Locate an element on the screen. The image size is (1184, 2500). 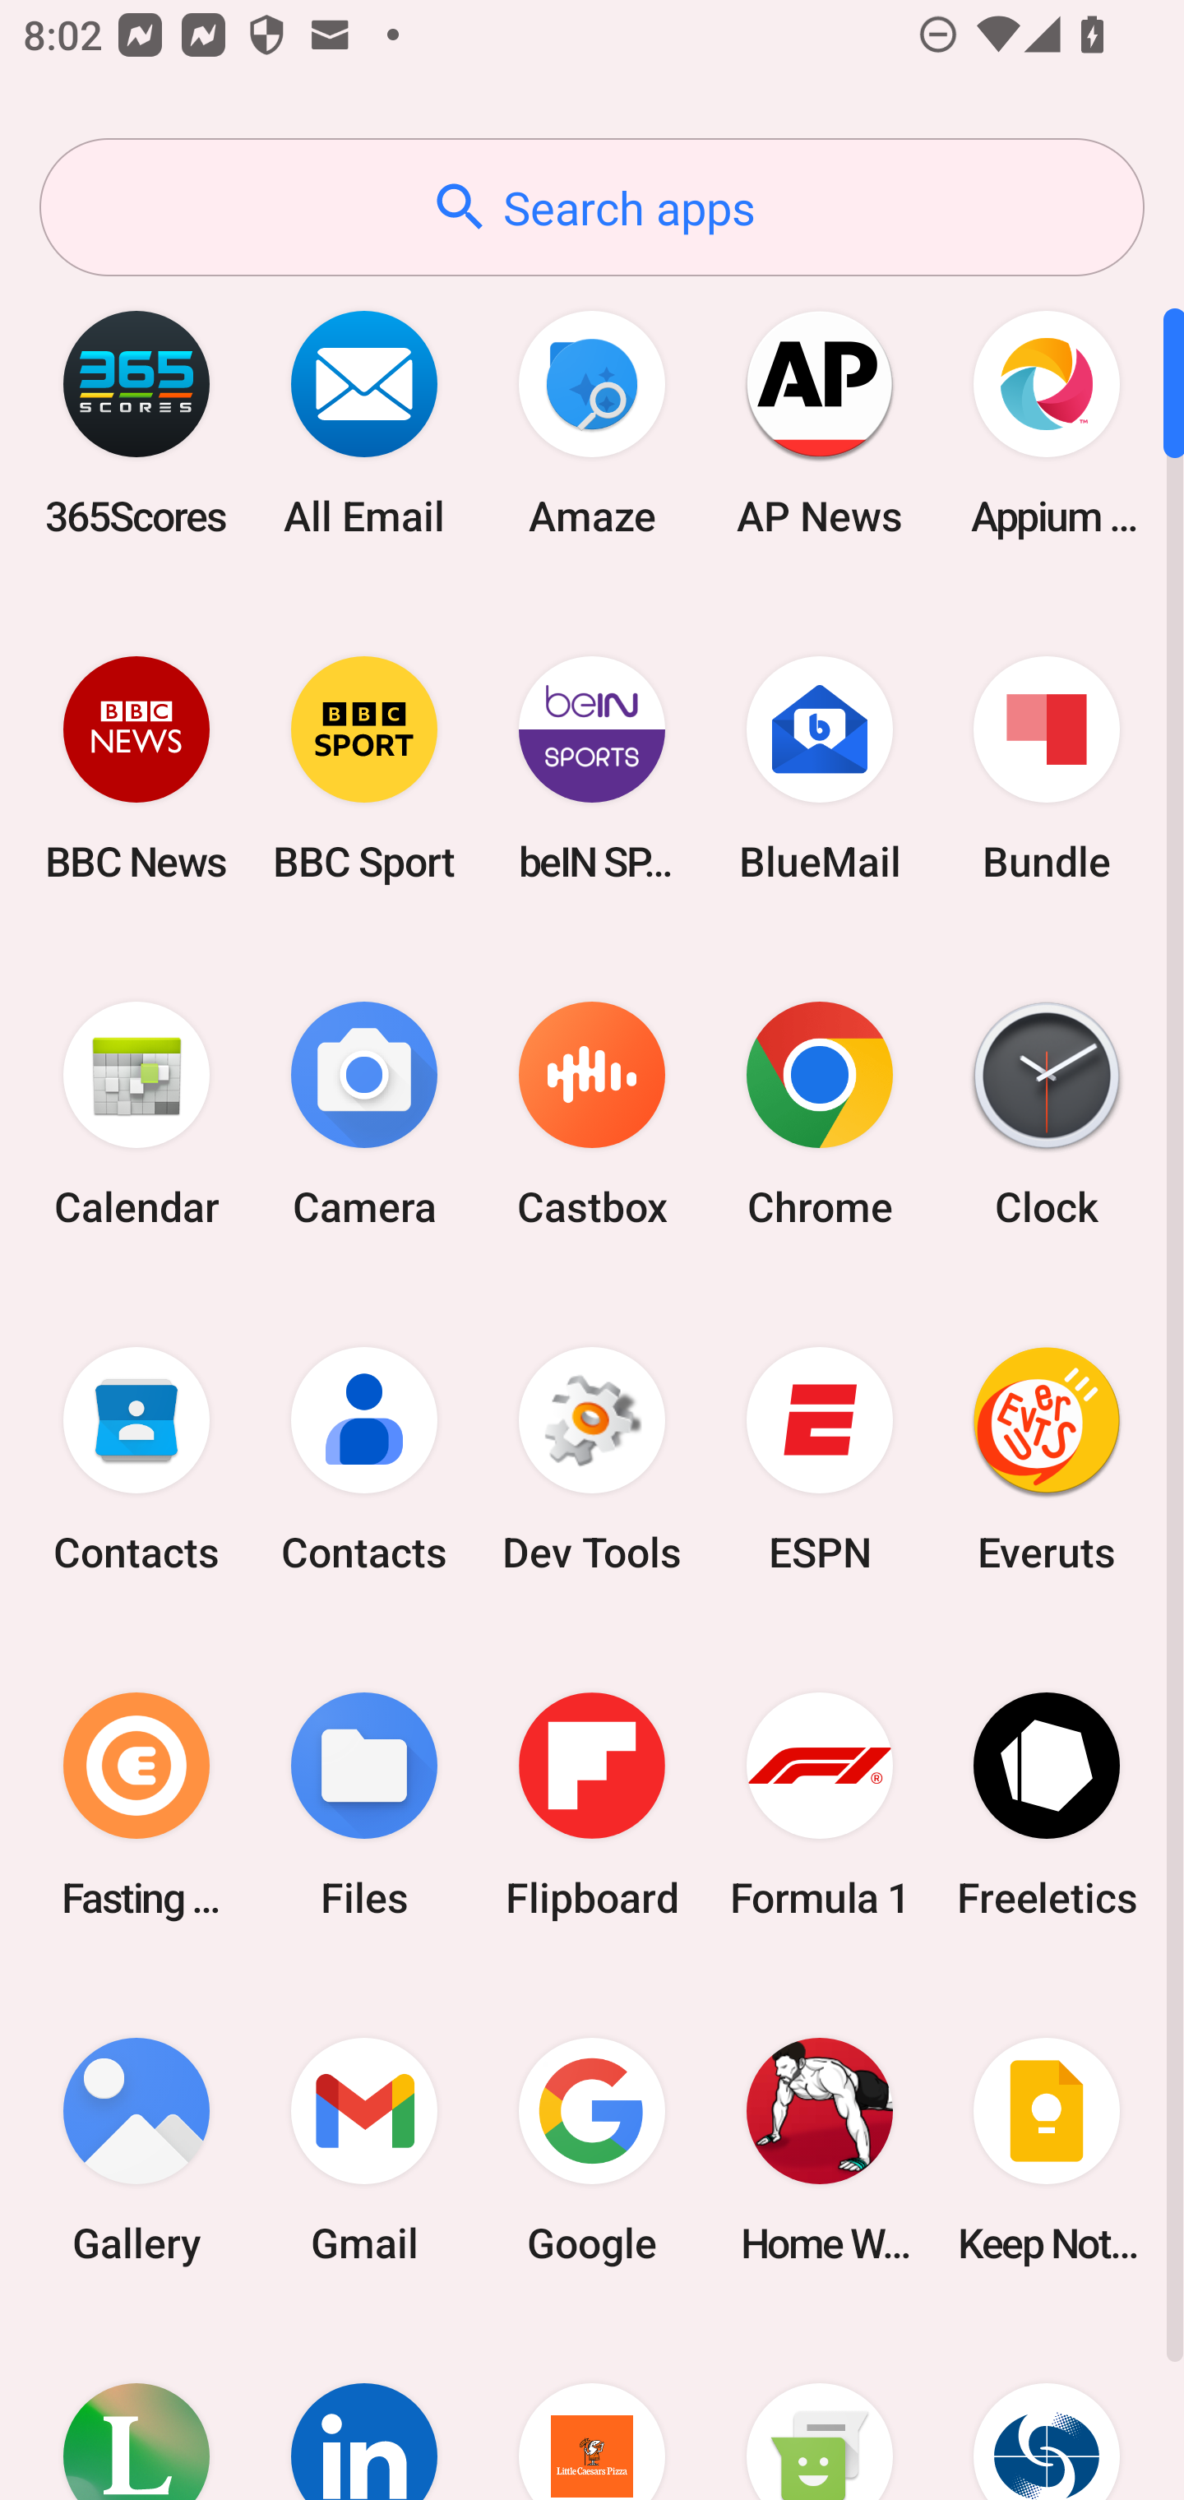
Home Workout is located at coordinates (819, 2150).